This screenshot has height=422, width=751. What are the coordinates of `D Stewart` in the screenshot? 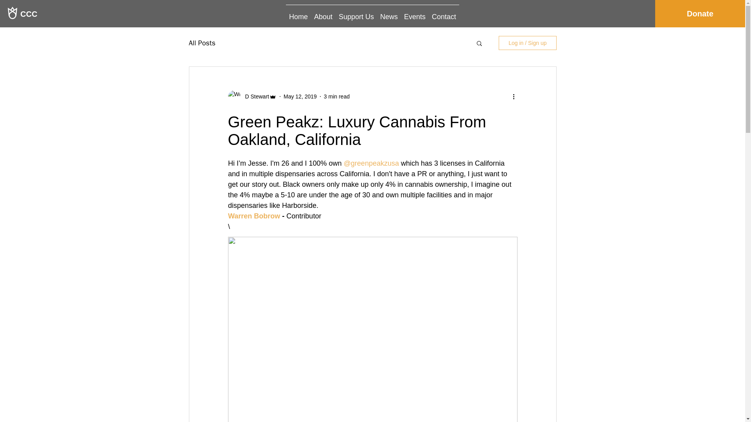 It's located at (254, 96).